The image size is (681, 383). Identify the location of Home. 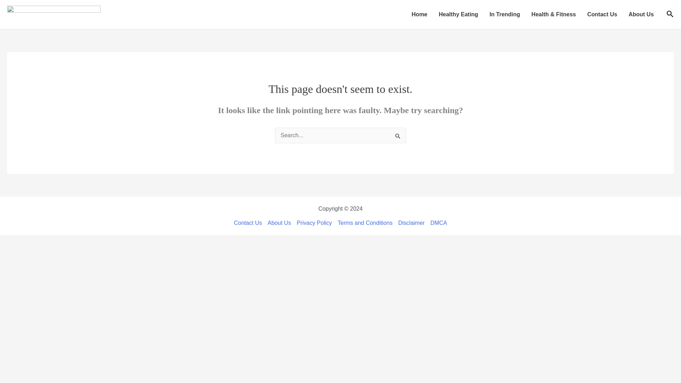
(419, 15).